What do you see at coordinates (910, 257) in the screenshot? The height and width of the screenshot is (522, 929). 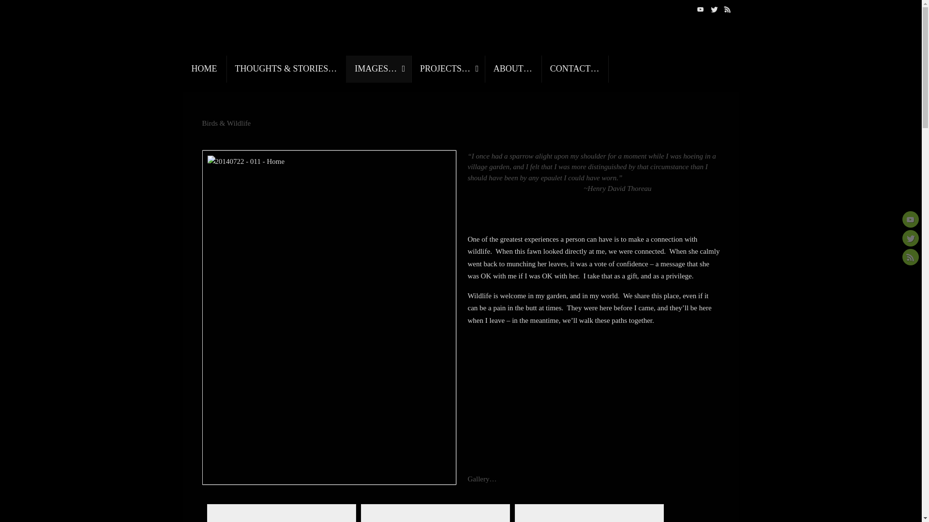 I see `RSS` at bounding box center [910, 257].